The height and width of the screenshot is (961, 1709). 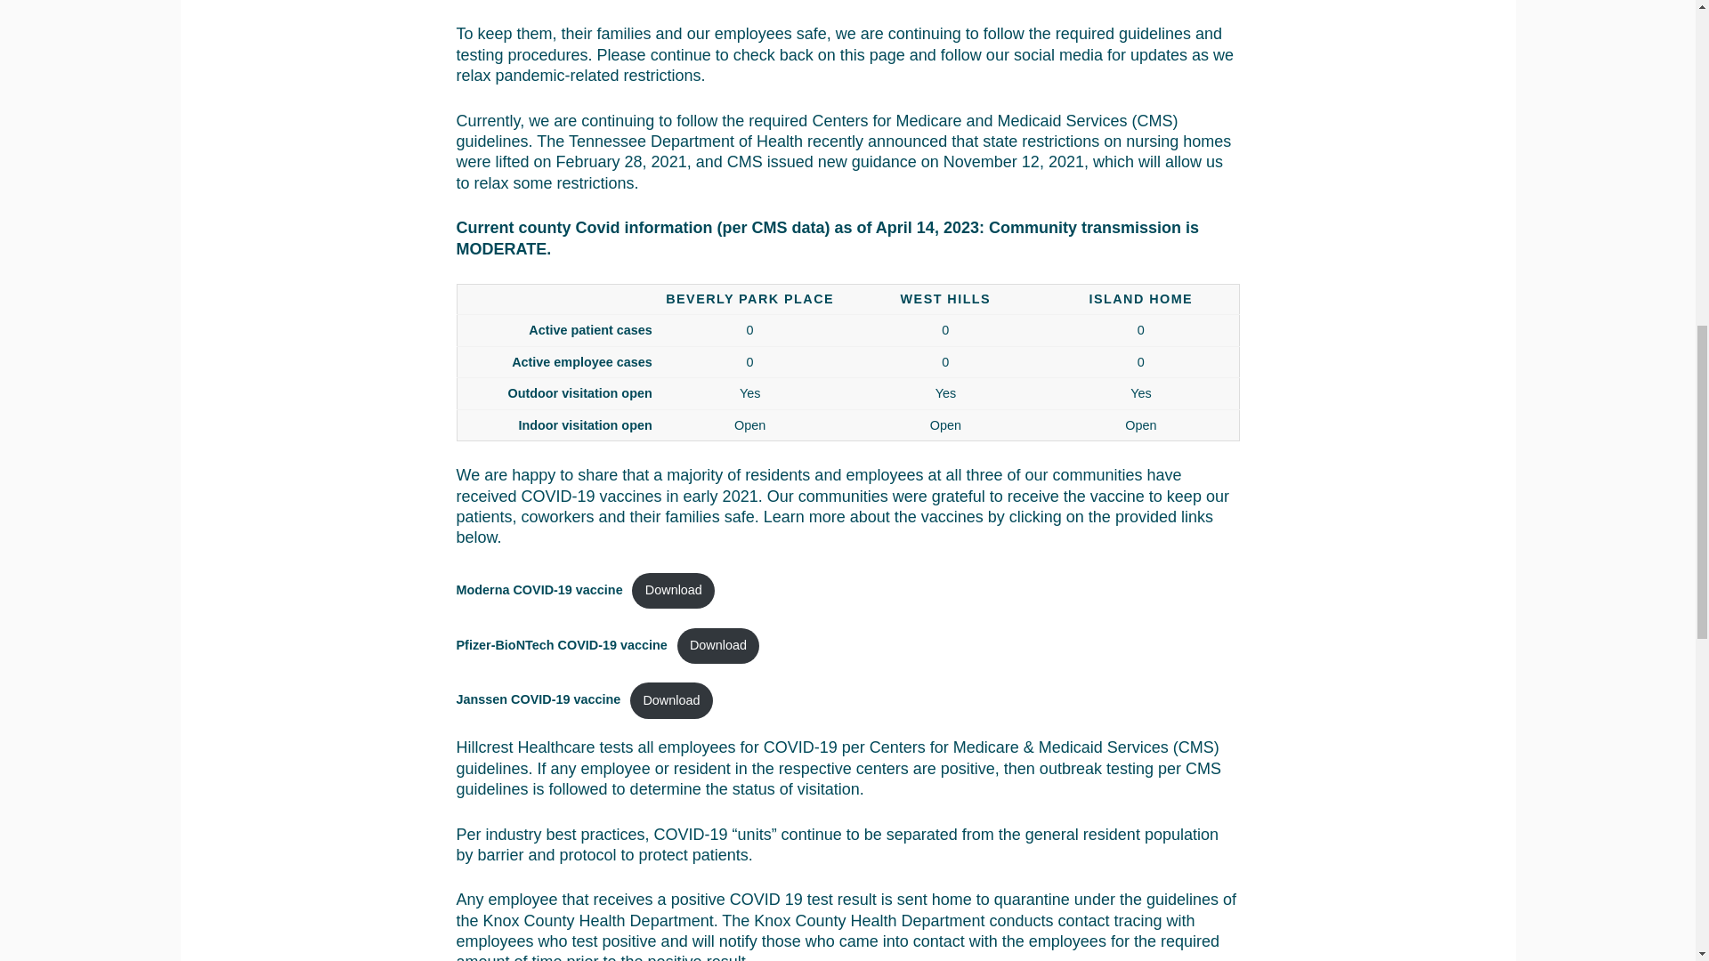 I want to click on Download, so click(x=718, y=646).